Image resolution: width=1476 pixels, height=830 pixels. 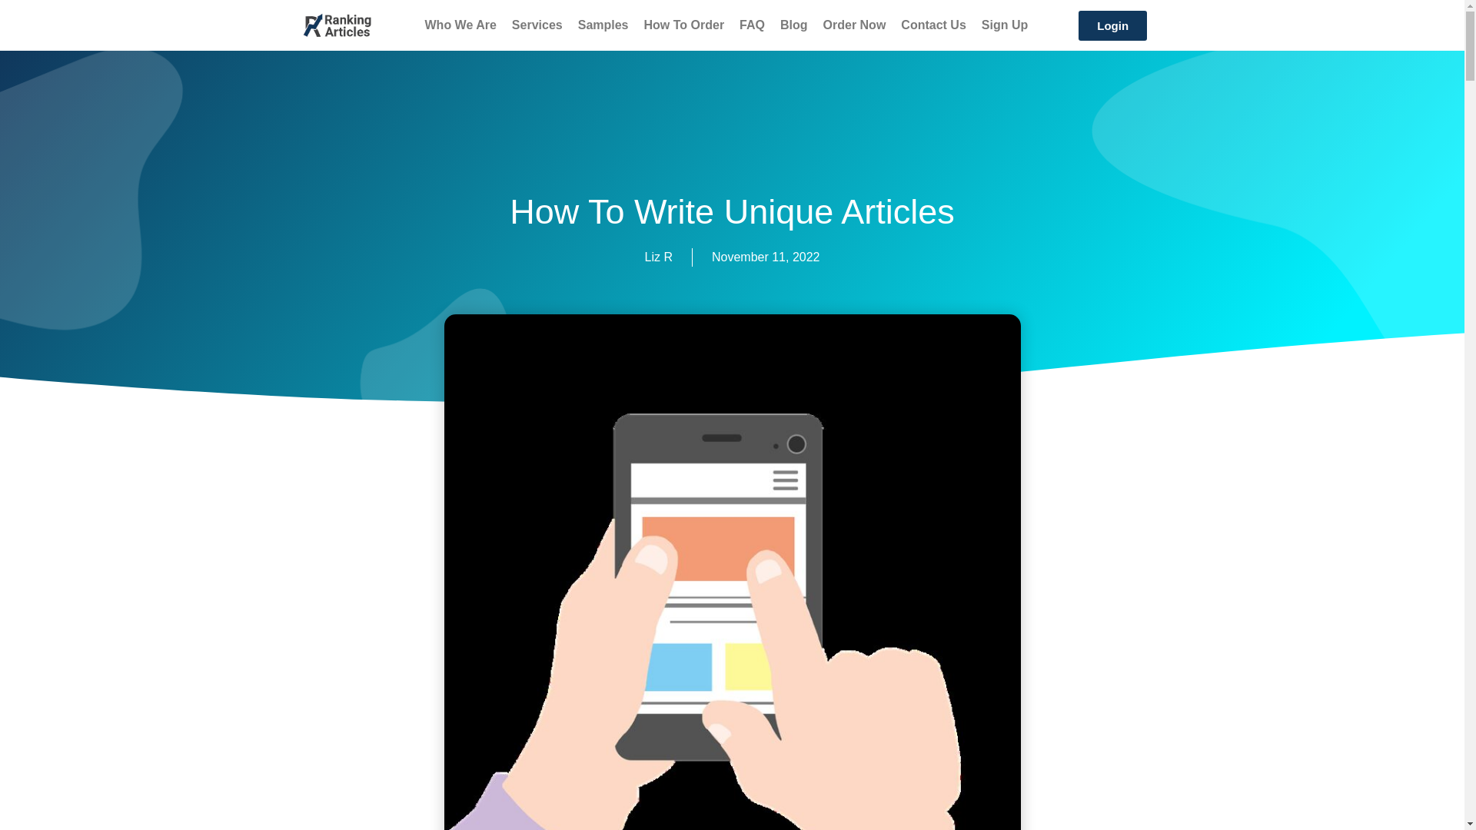 What do you see at coordinates (793, 25) in the screenshot?
I see `Blog` at bounding box center [793, 25].